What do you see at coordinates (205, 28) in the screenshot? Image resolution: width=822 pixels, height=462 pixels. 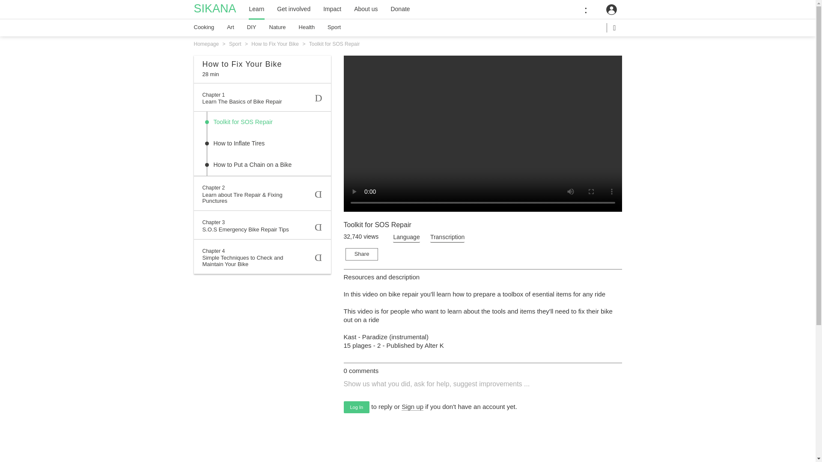 I see `Cooking` at bounding box center [205, 28].